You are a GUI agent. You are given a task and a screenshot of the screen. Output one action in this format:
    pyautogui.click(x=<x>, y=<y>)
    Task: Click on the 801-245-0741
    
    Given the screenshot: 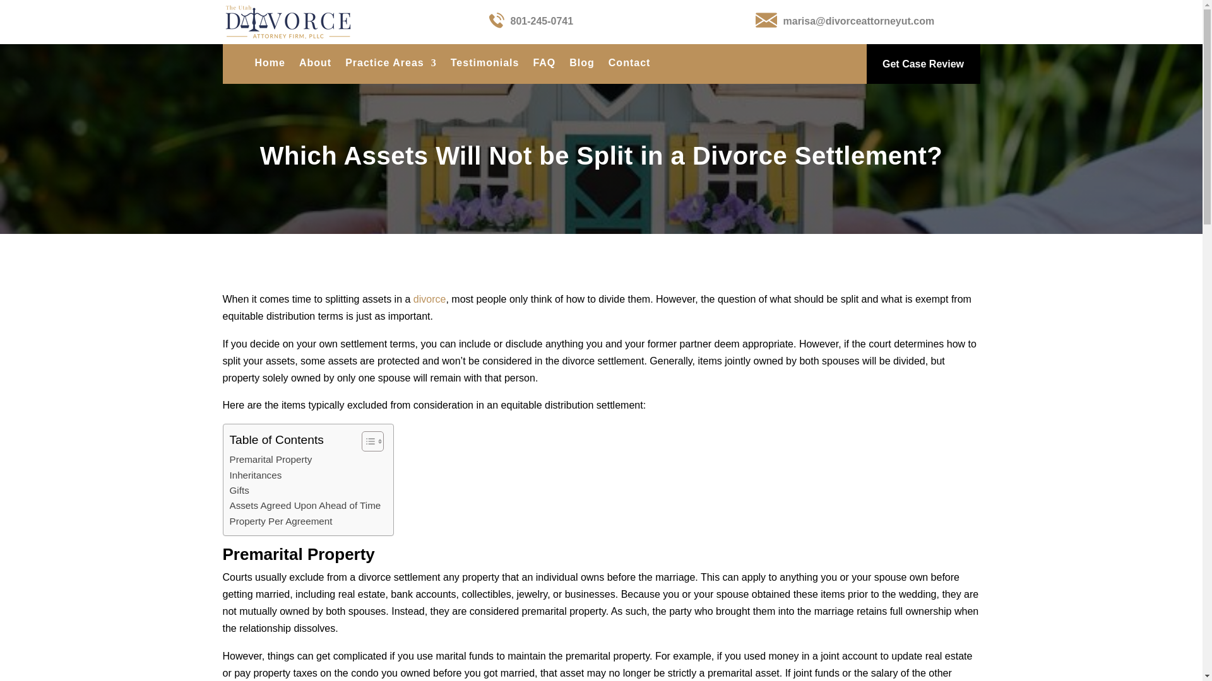 What is the action you would take?
    pyautogui.click(x=542, y=21)
    